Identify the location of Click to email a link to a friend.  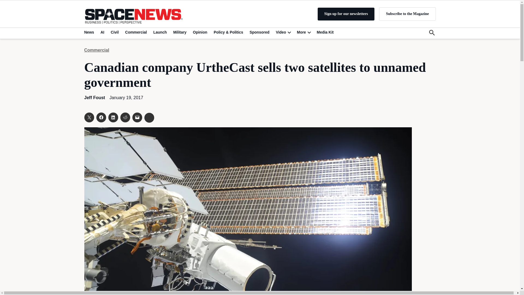
(137, 117).